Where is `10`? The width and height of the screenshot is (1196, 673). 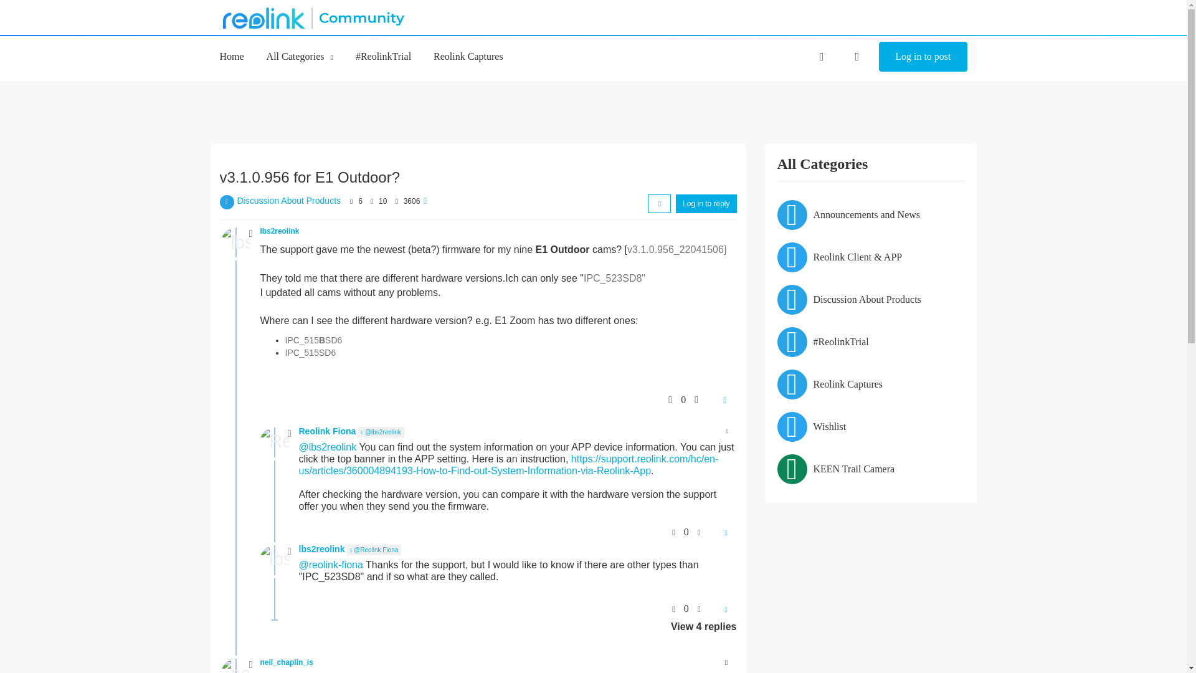
10 is located at coordinates (382, 201).